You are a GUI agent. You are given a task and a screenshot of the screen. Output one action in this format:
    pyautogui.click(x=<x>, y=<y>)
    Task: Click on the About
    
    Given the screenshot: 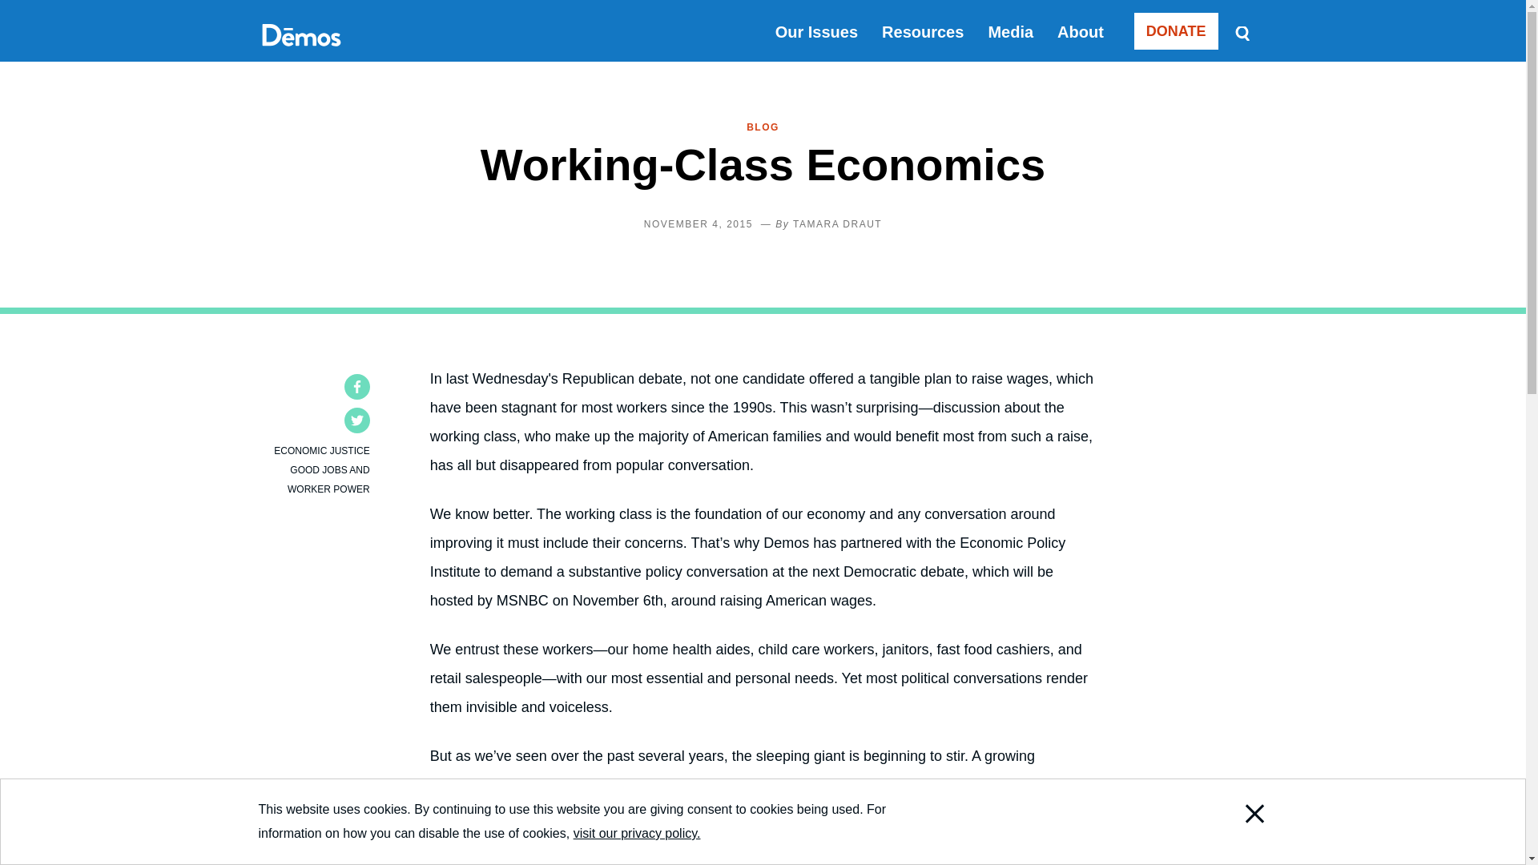 What is the action you would take?
    pyautogui.click(x=1081, y=32)
    